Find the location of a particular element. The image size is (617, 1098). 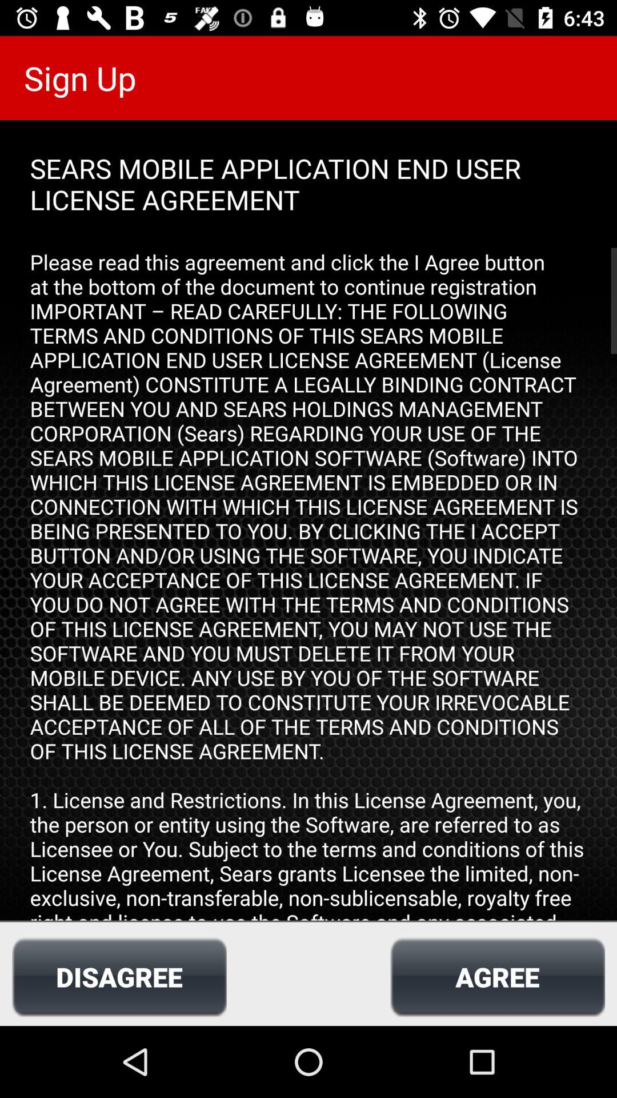

press the disagree item is located at coordinates (119, 977).